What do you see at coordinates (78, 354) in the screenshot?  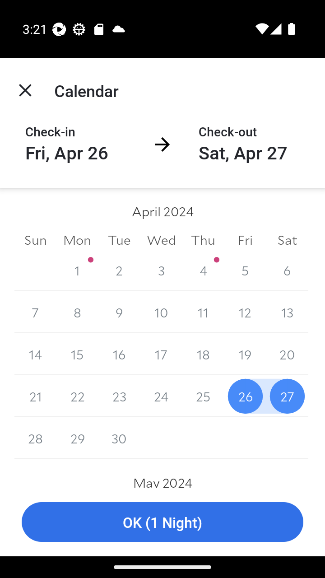 I see `15 15 April 2024` at bounding box center [78, 354].